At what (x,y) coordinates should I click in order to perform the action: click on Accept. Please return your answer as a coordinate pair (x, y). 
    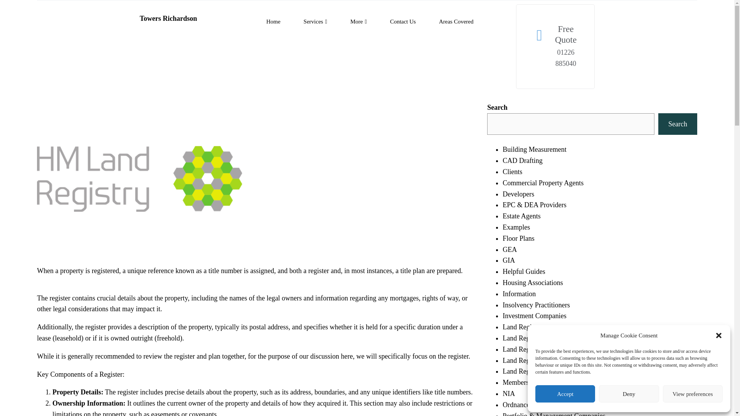
    Looking at the image, I should click on (565, 394).